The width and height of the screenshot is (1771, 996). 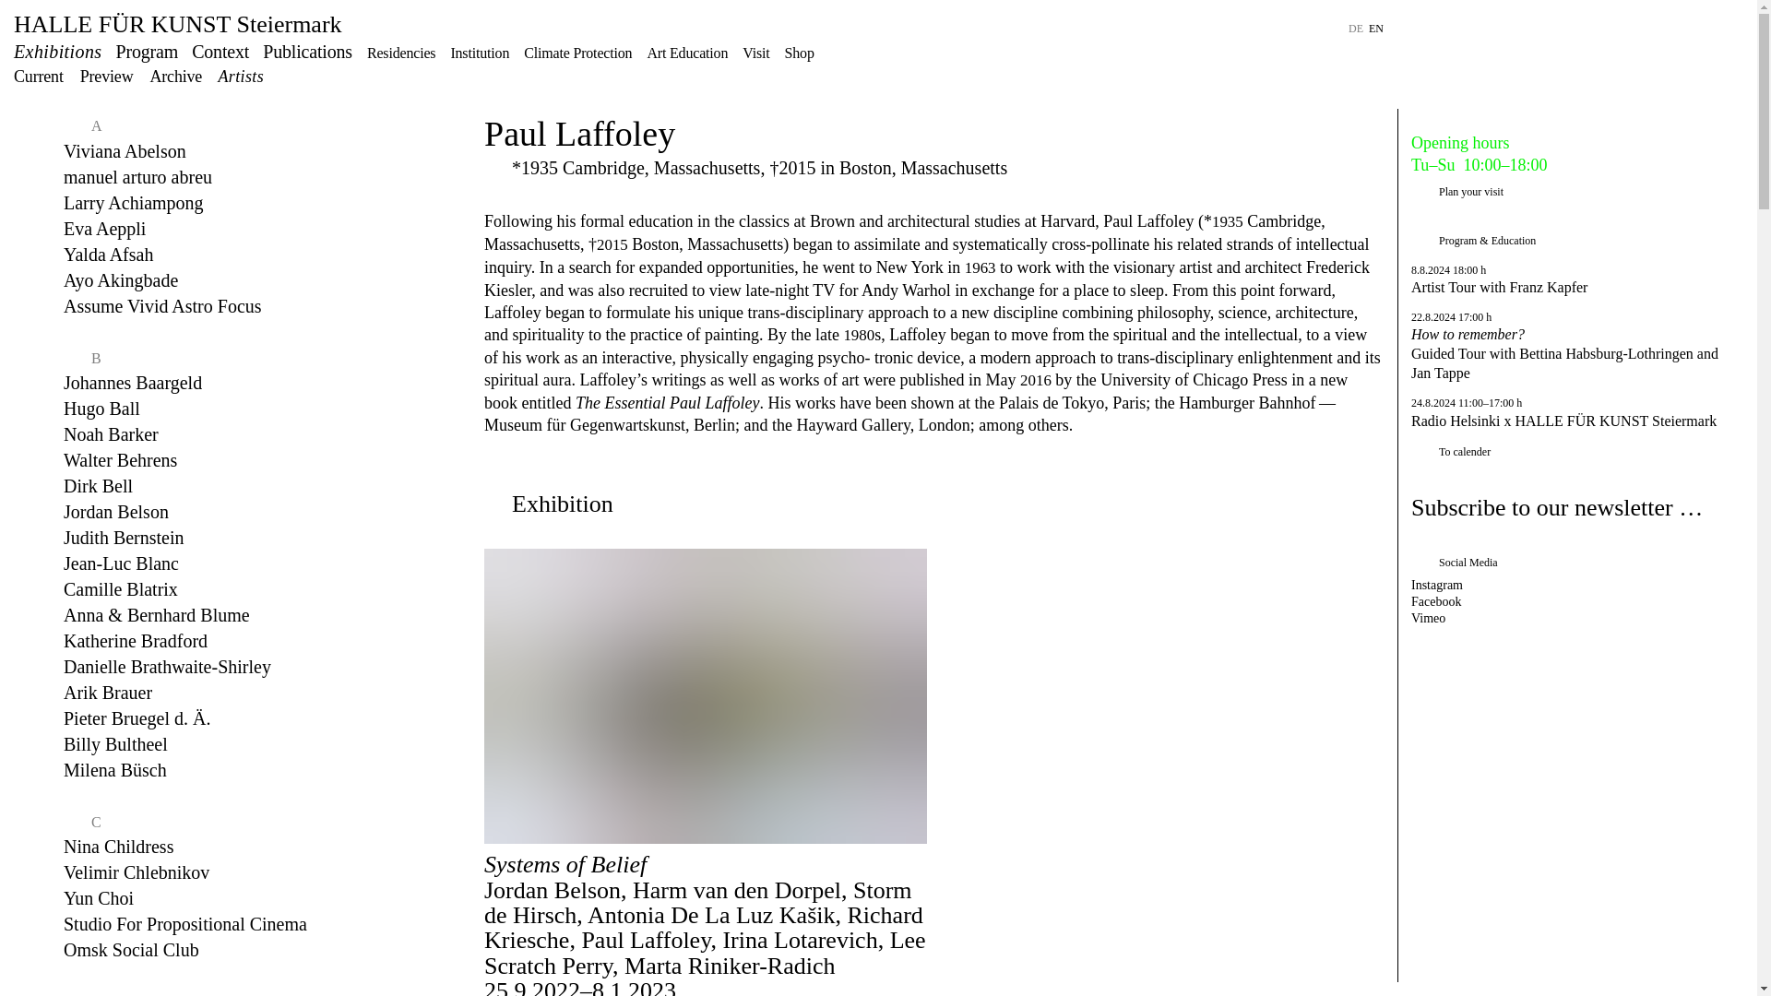 I want to click on Current, so click(x=39, y=76).